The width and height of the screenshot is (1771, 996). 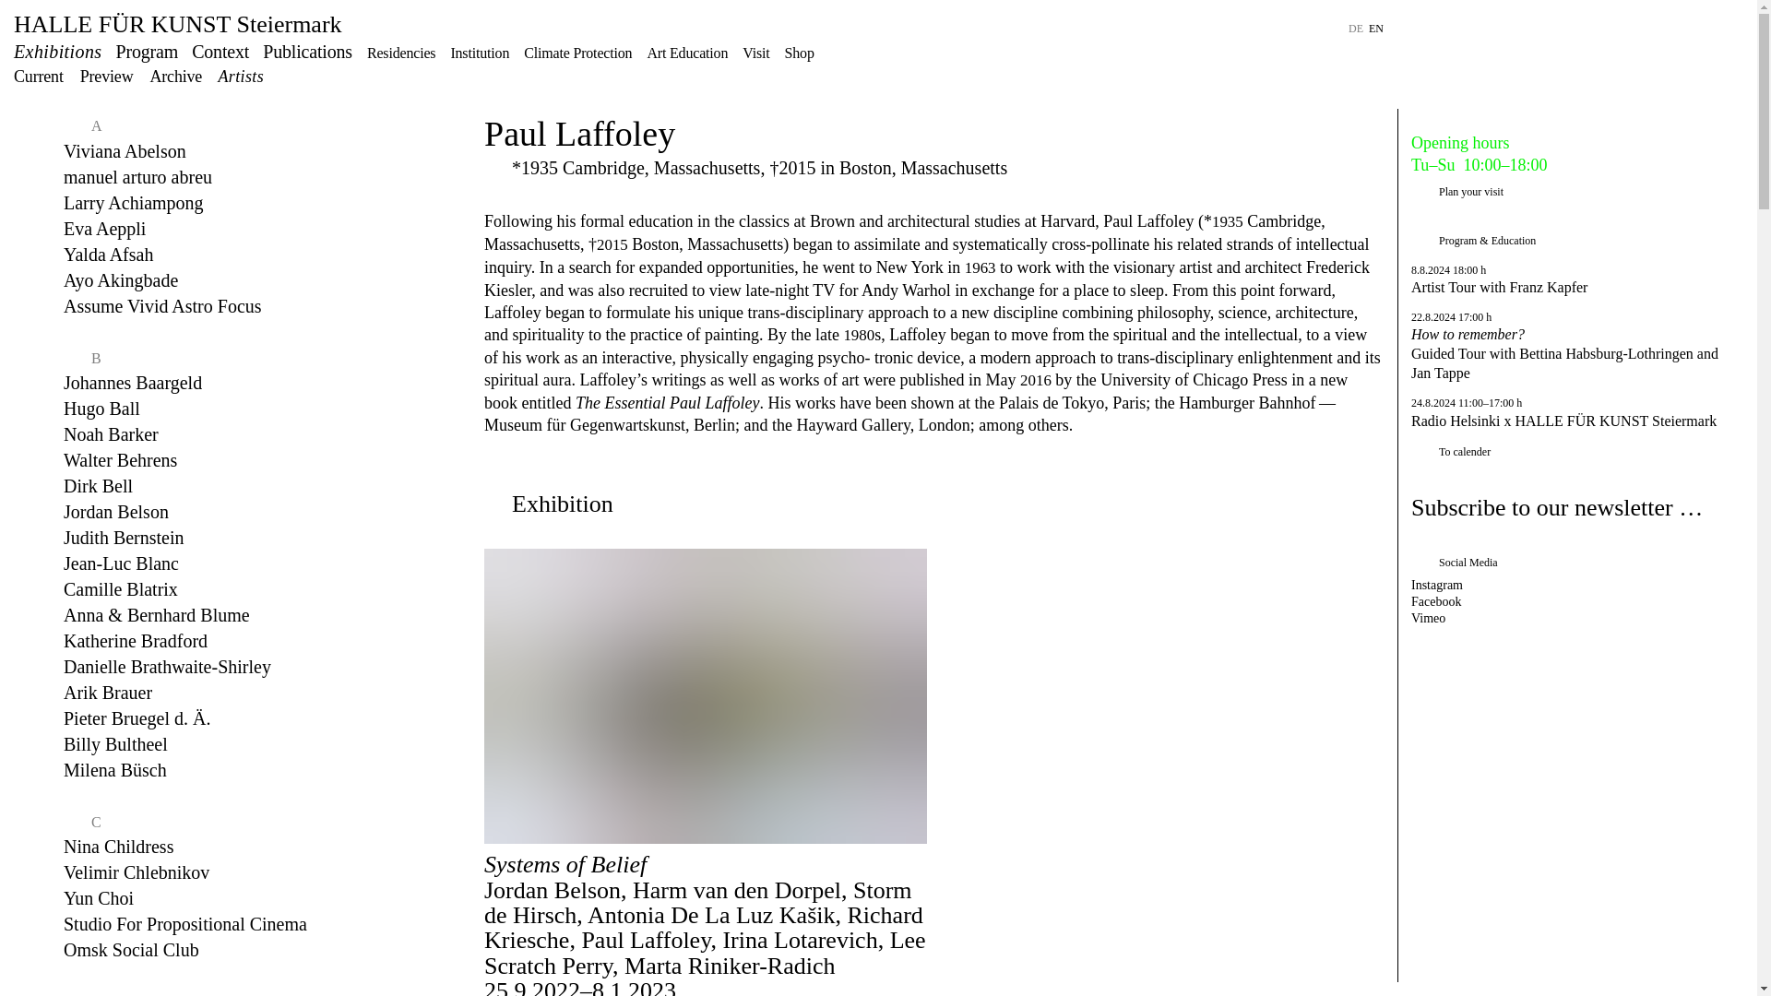 I want to click on Current, so click(x=39, y=76).